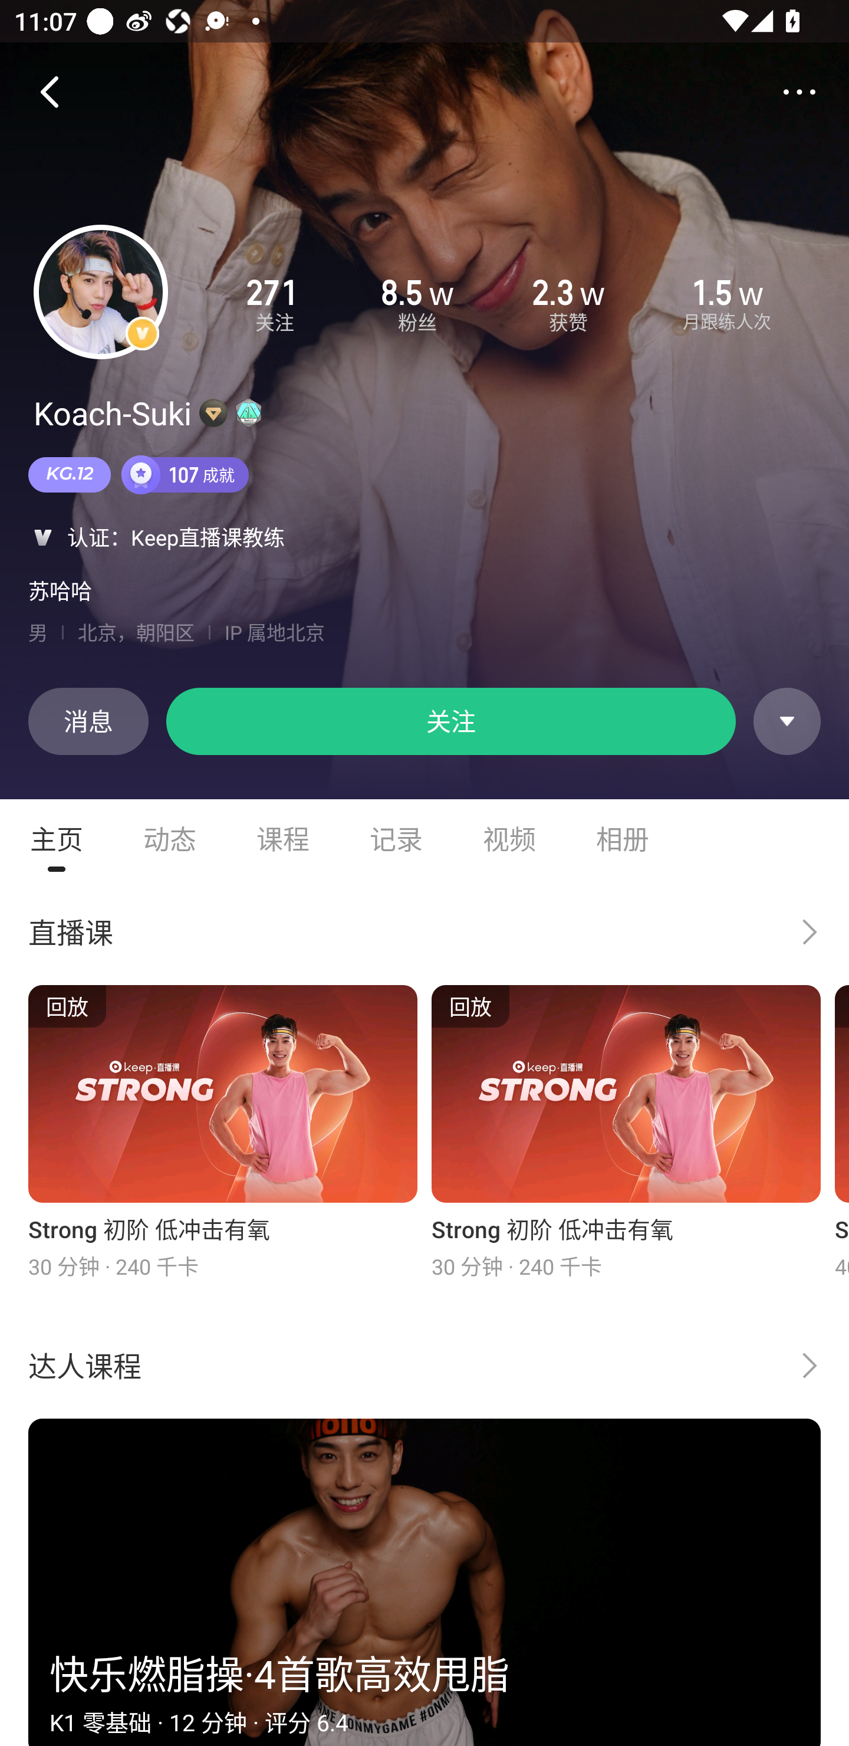 The image size is (849, 1746). What do you see at coordinates (88, 721) in the screenshot?
I see `消息` at bounding box center [88, 721].